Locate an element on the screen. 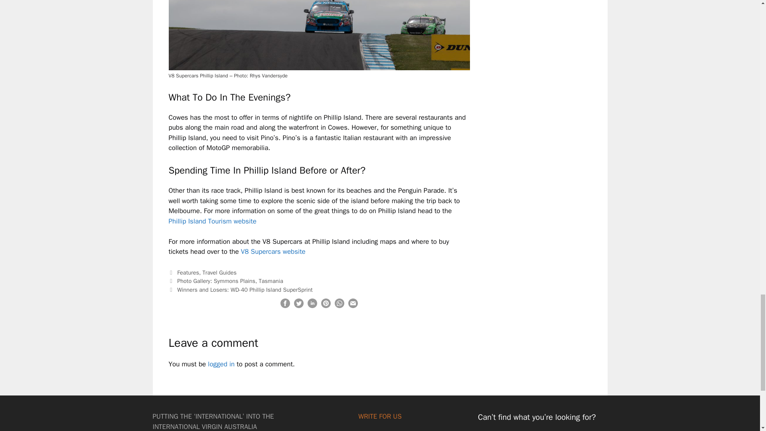 The image size is (766, 431). Share this post! is located at coordinates (285, 306).